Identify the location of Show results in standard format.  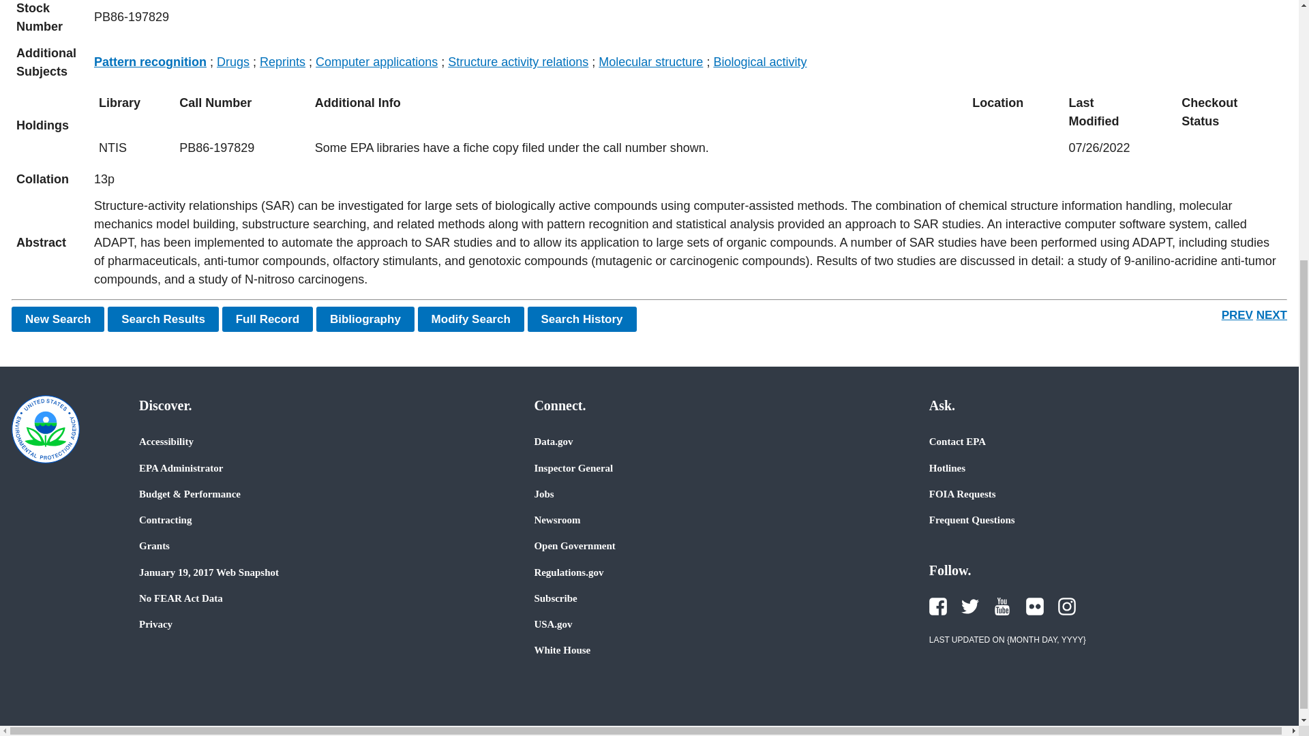
(162, 319).